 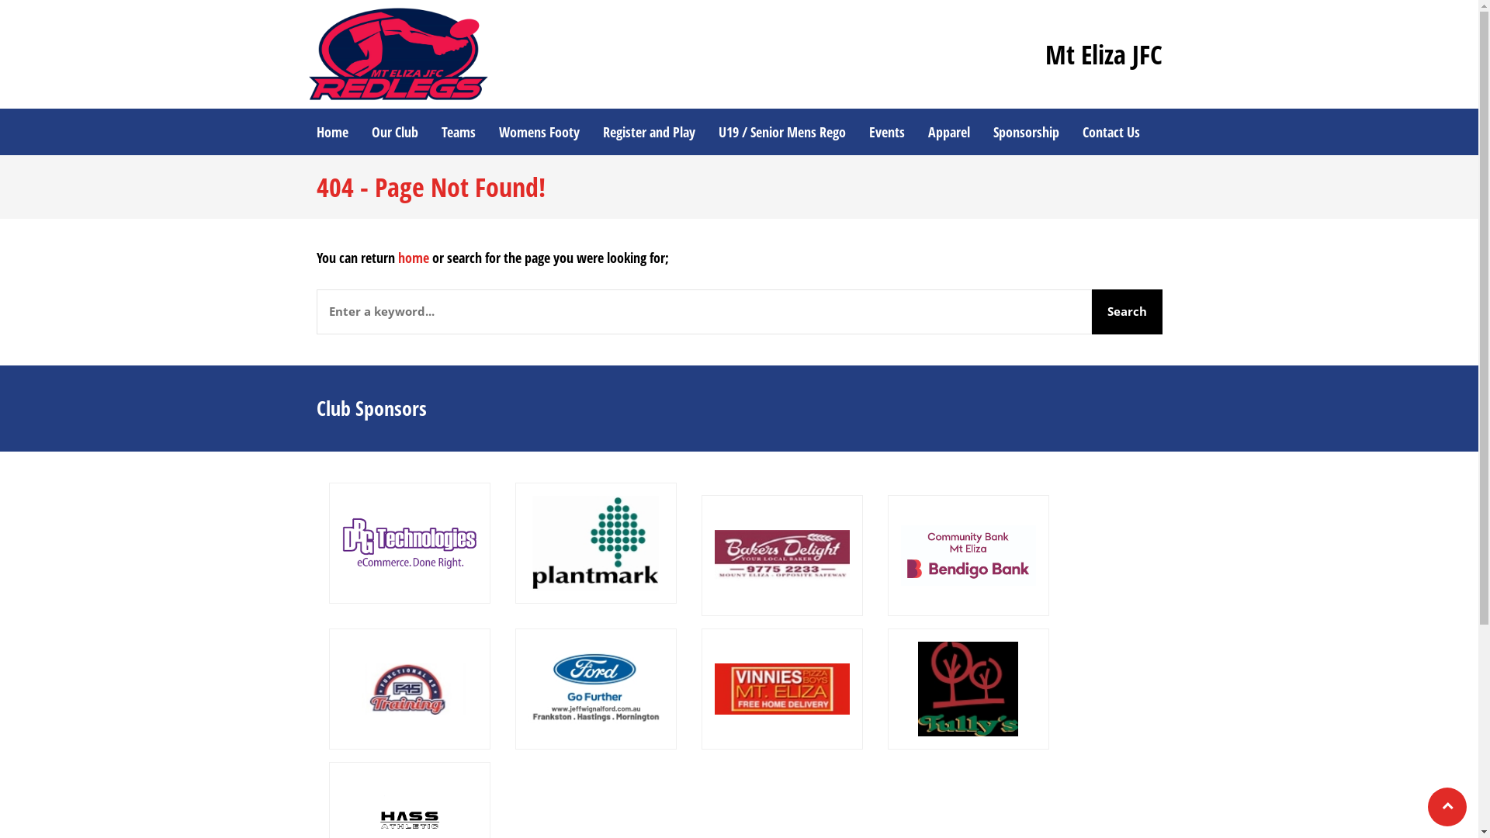 What do you see at coordinates (459, 132) in the screenshot?
I see `Teams` at bounding box center [459, 132].